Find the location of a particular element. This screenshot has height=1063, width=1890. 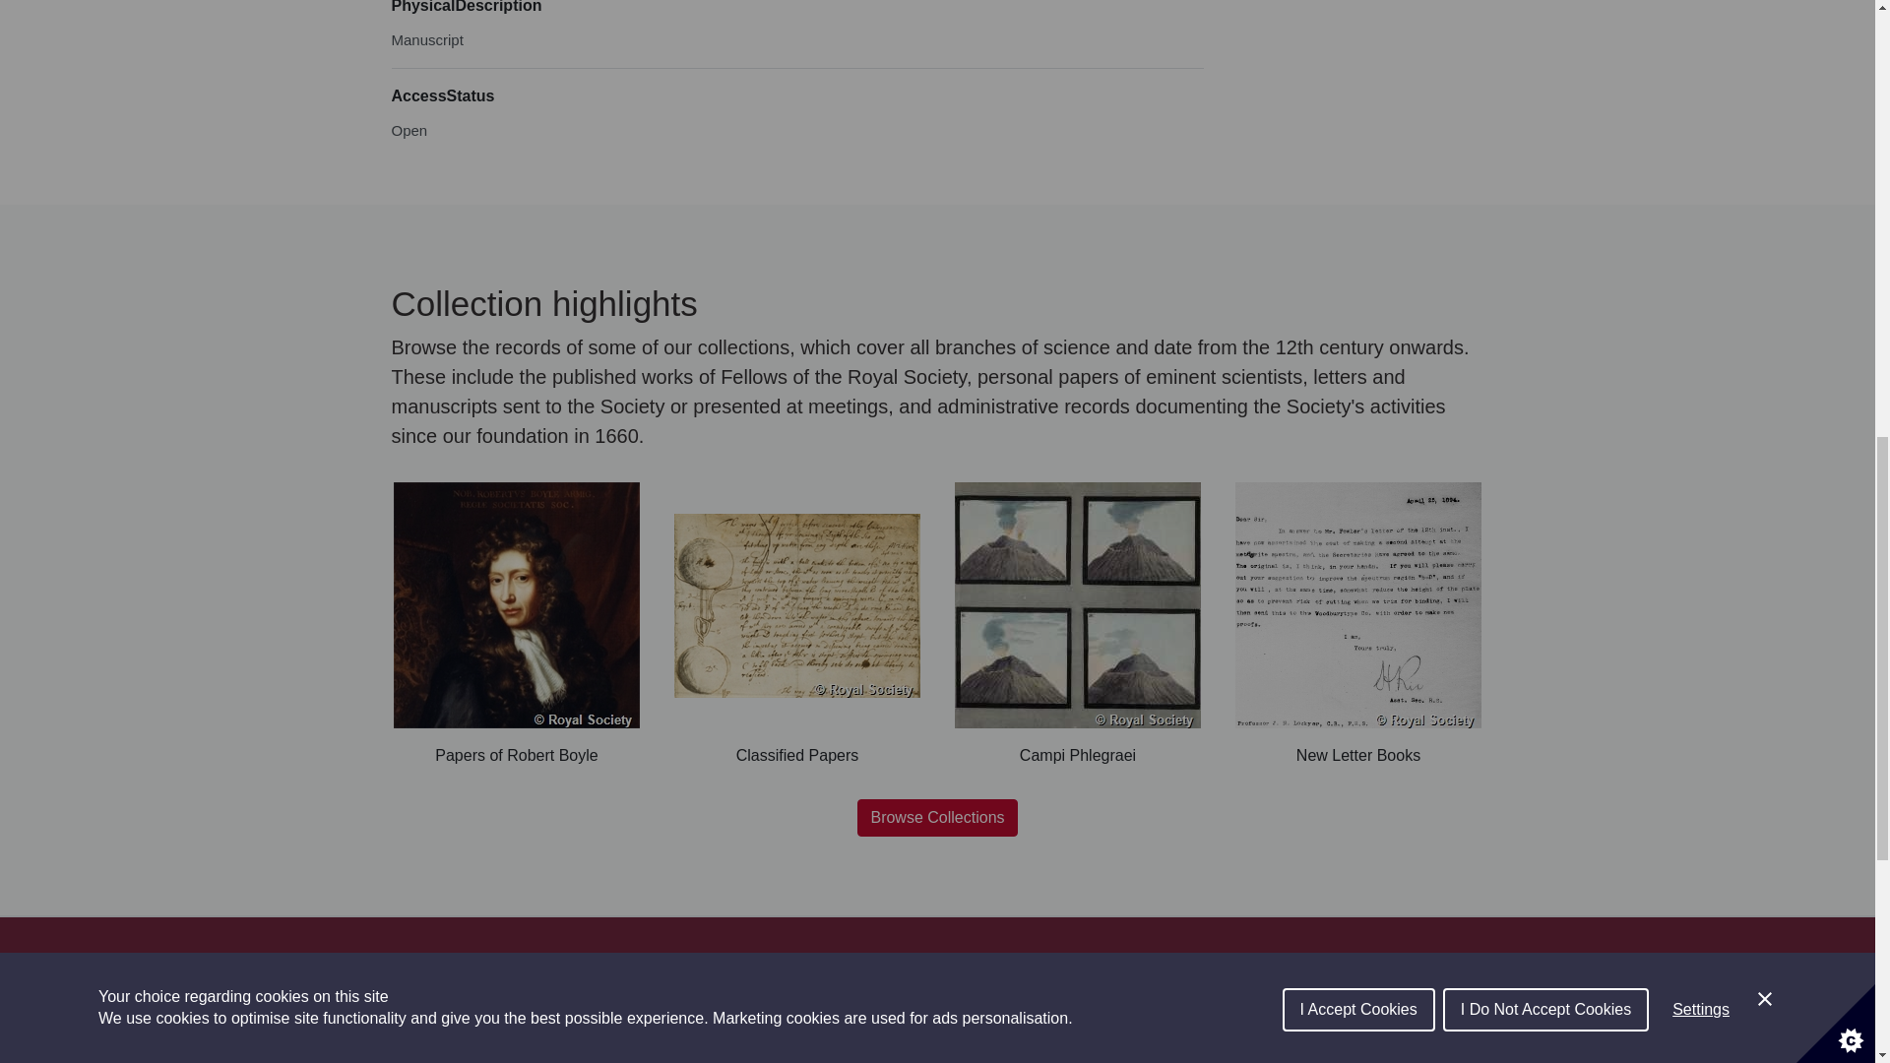

Browse Collections is located at coordinates (937, 817).